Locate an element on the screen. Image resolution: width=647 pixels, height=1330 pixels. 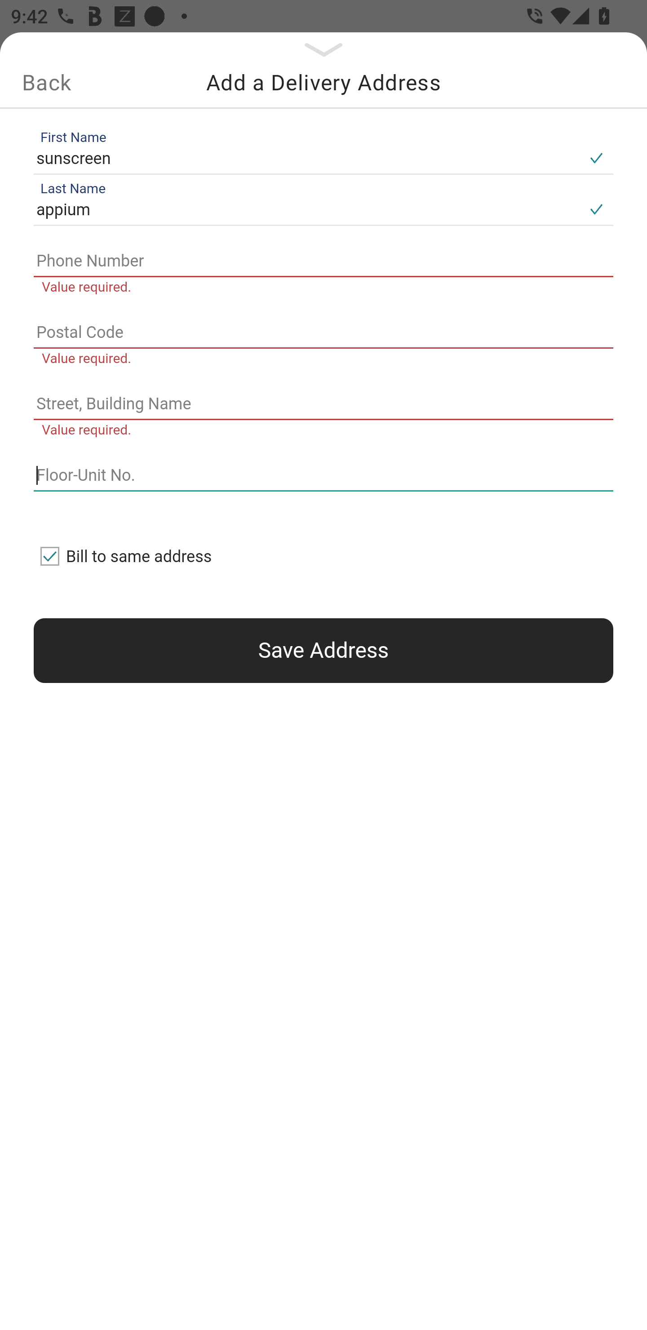
Save Address is located at coordinates (323, 651).